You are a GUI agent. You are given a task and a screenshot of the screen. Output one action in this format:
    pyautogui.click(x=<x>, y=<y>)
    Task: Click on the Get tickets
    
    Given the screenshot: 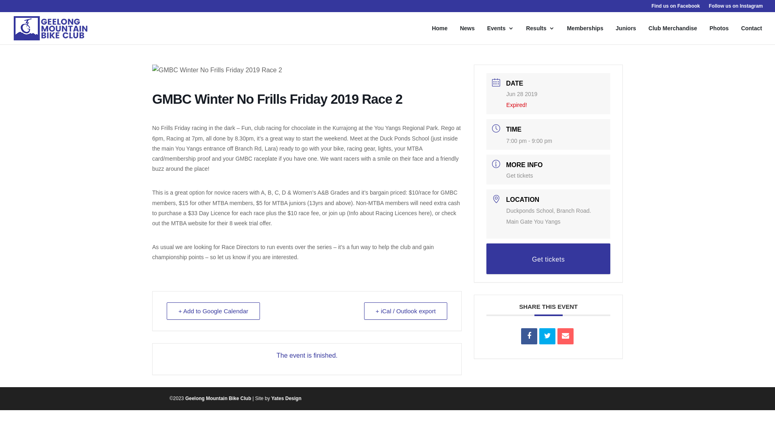 What is the action you would take?
    pyautogui.click(x=548, y=259)
    